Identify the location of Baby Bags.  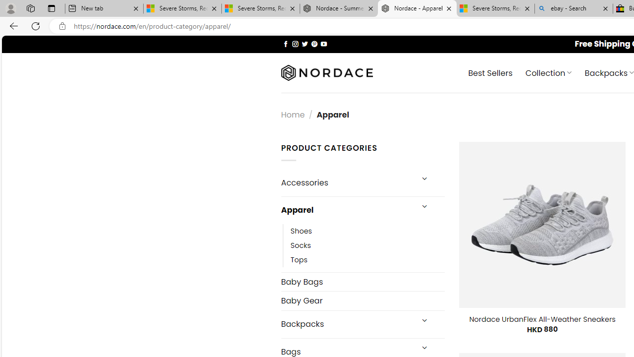
(363, 282).